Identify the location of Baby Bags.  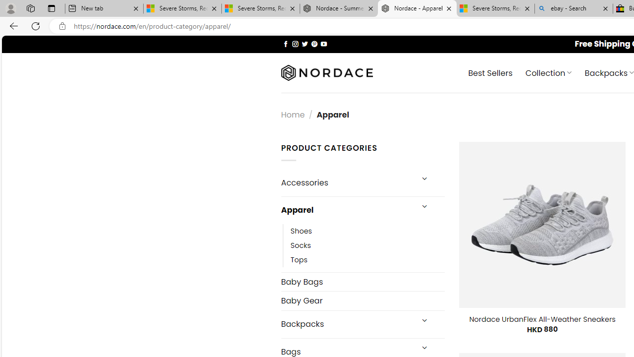
(363, 282).